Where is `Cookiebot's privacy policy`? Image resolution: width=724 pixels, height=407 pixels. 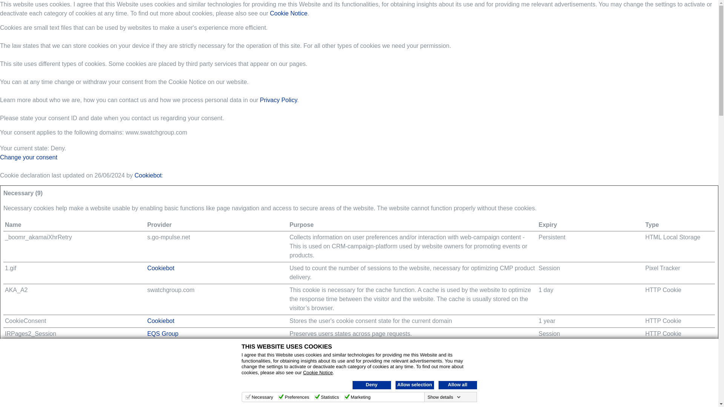
Cookiebot's privacy policy is located at coordinates (161, 268).